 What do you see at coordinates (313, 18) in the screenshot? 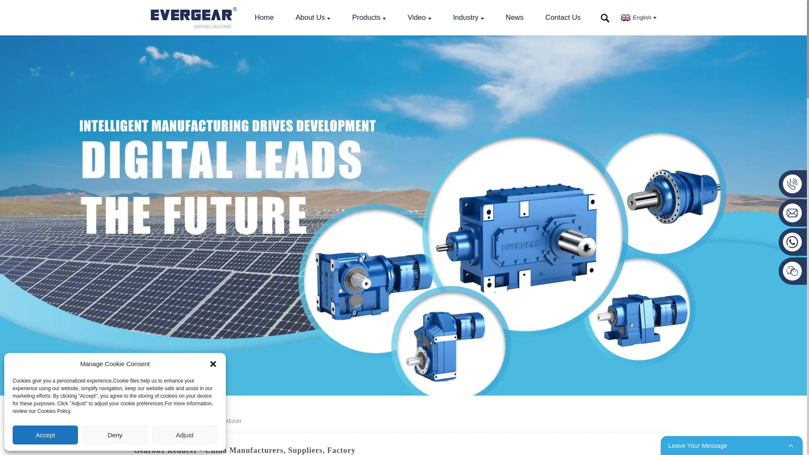
I see `About Us` at bounding box center [313, 18].